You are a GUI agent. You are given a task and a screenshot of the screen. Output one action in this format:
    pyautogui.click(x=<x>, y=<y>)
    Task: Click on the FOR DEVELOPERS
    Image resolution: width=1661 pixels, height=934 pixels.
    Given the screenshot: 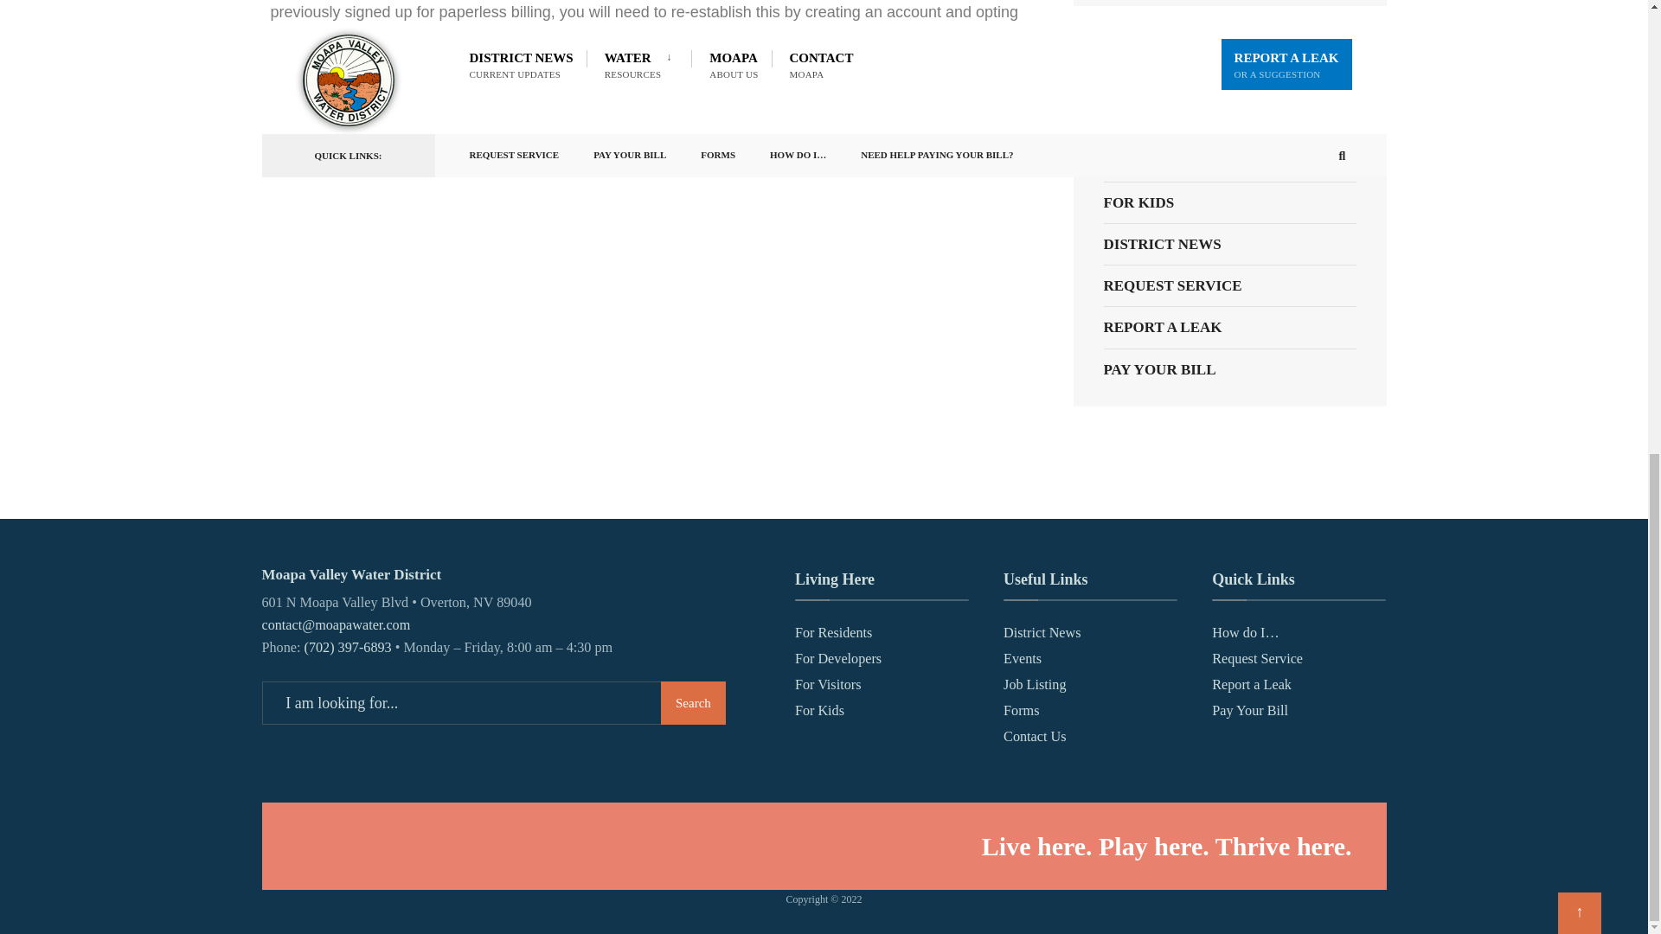 What is the action you would take?
    pyautogui.click(x=1230, y=119)
    